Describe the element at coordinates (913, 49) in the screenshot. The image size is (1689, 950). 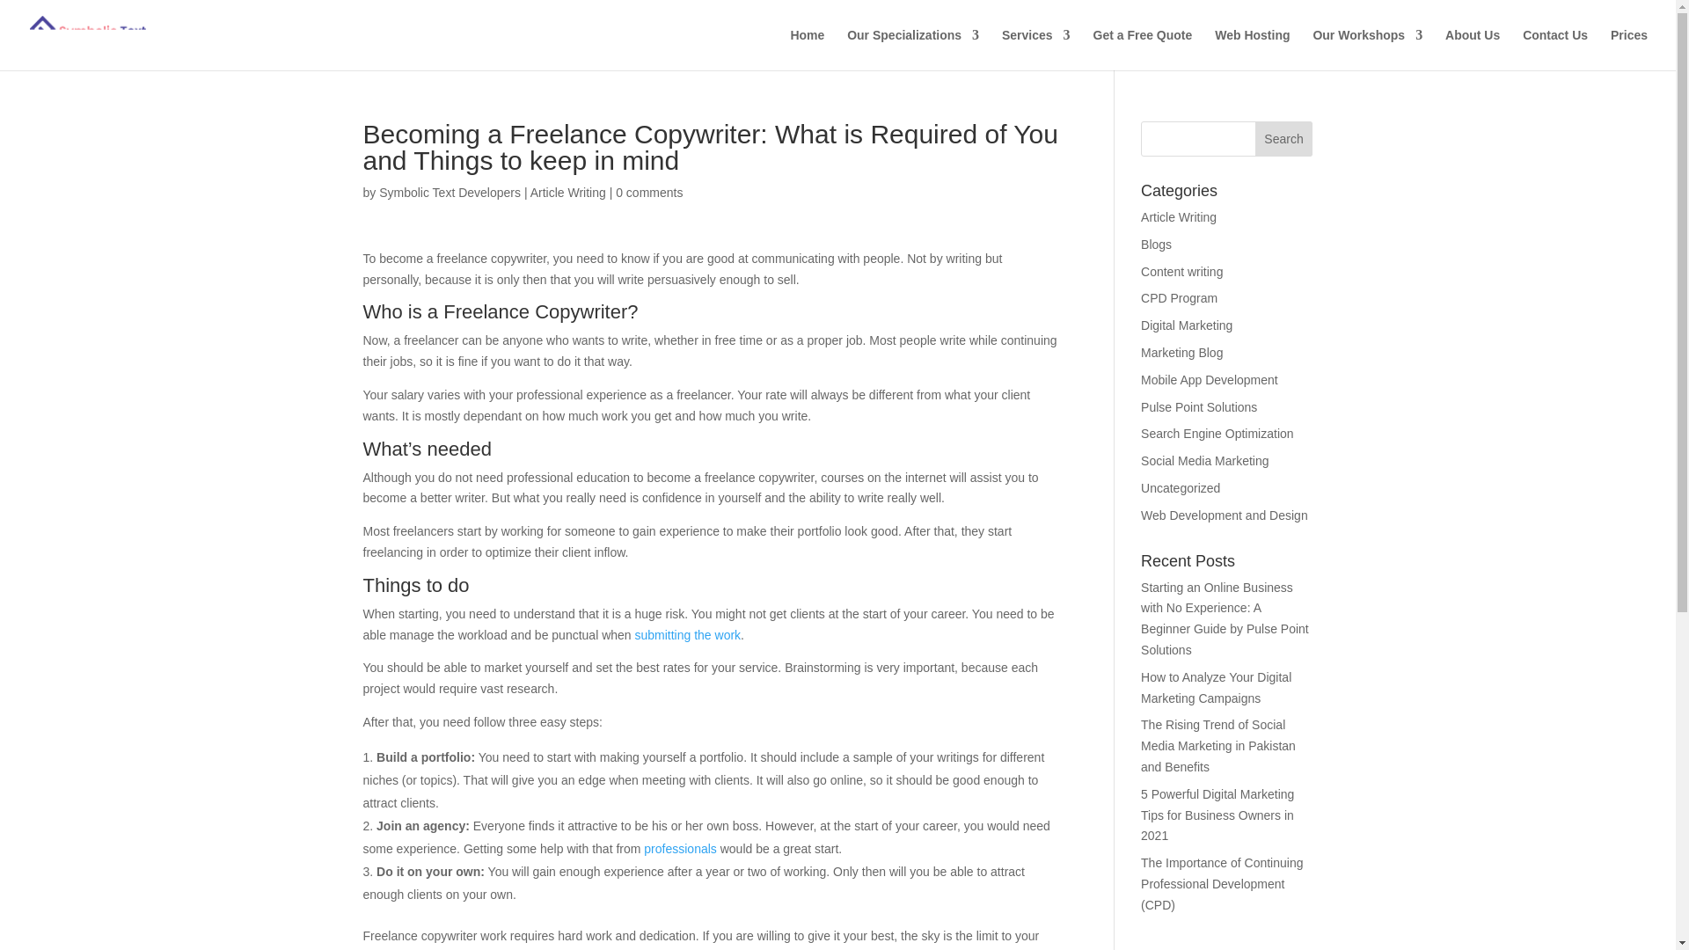
I see `Our Specializations` at that location.